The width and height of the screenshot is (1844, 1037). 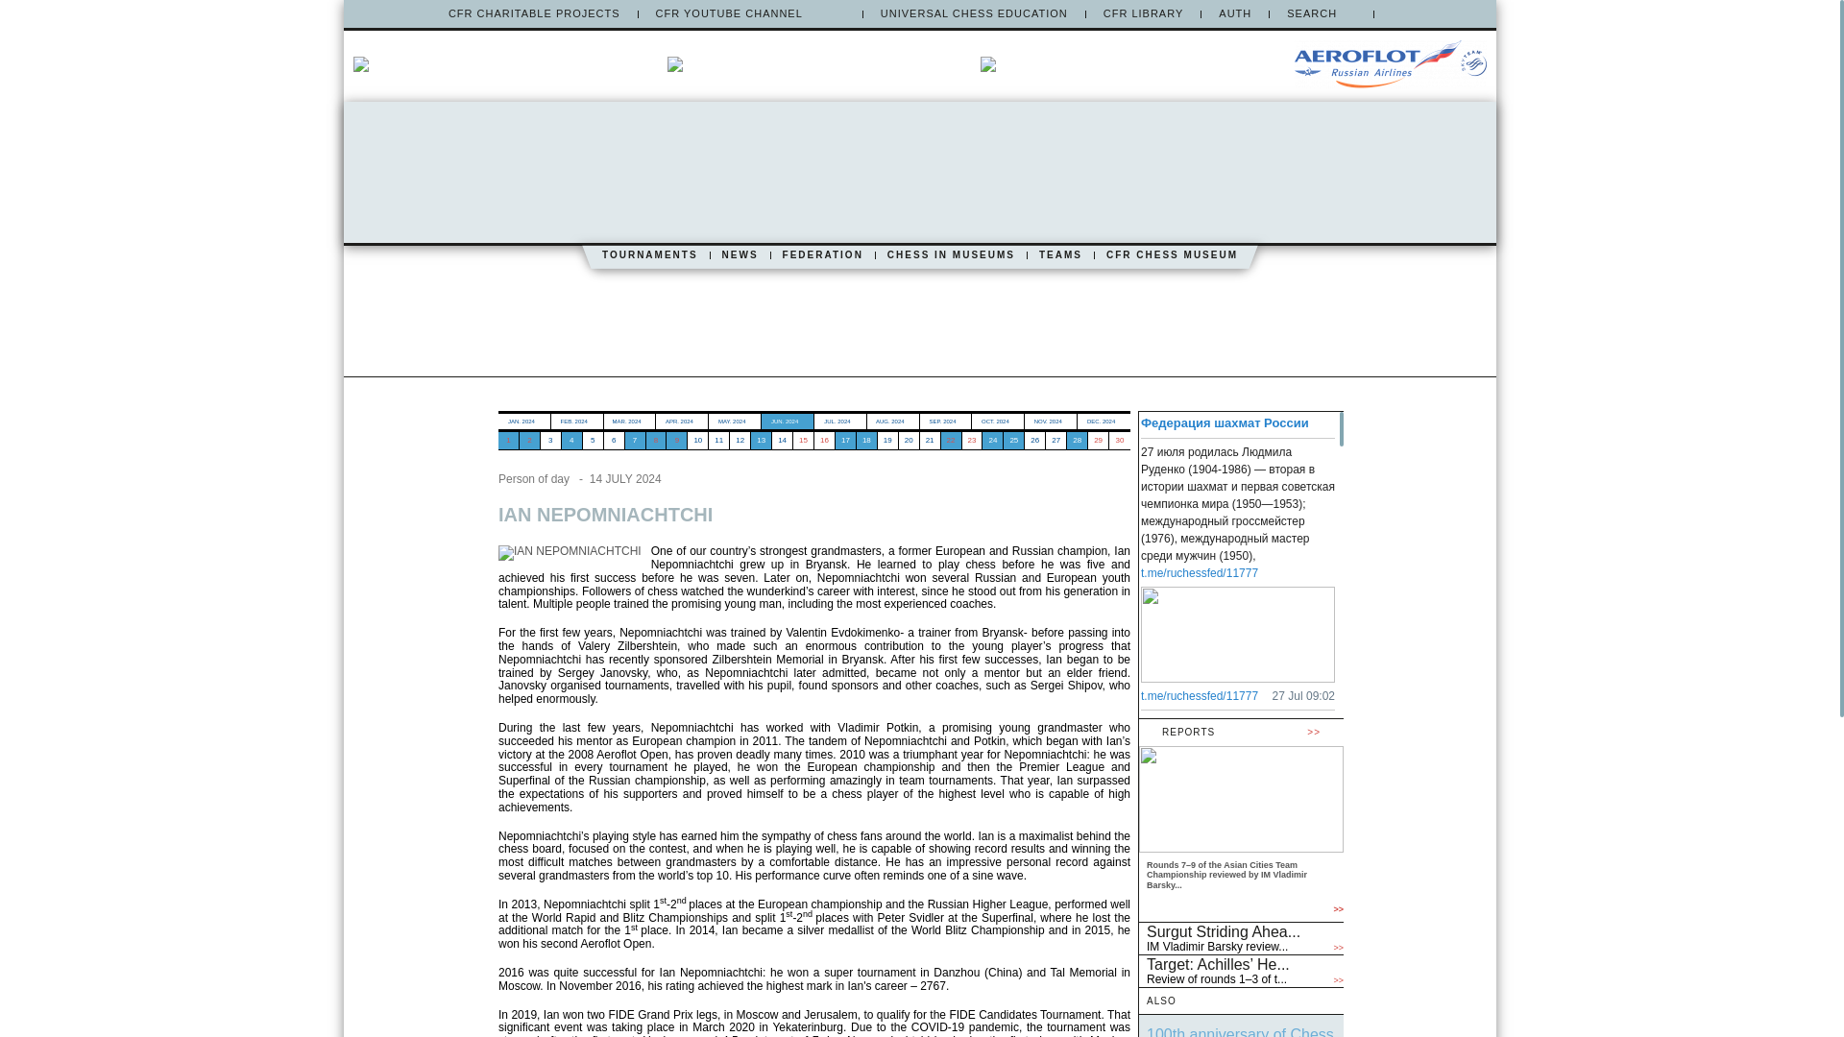 I want to click on APR. 2024, so click(x=682, y=421).